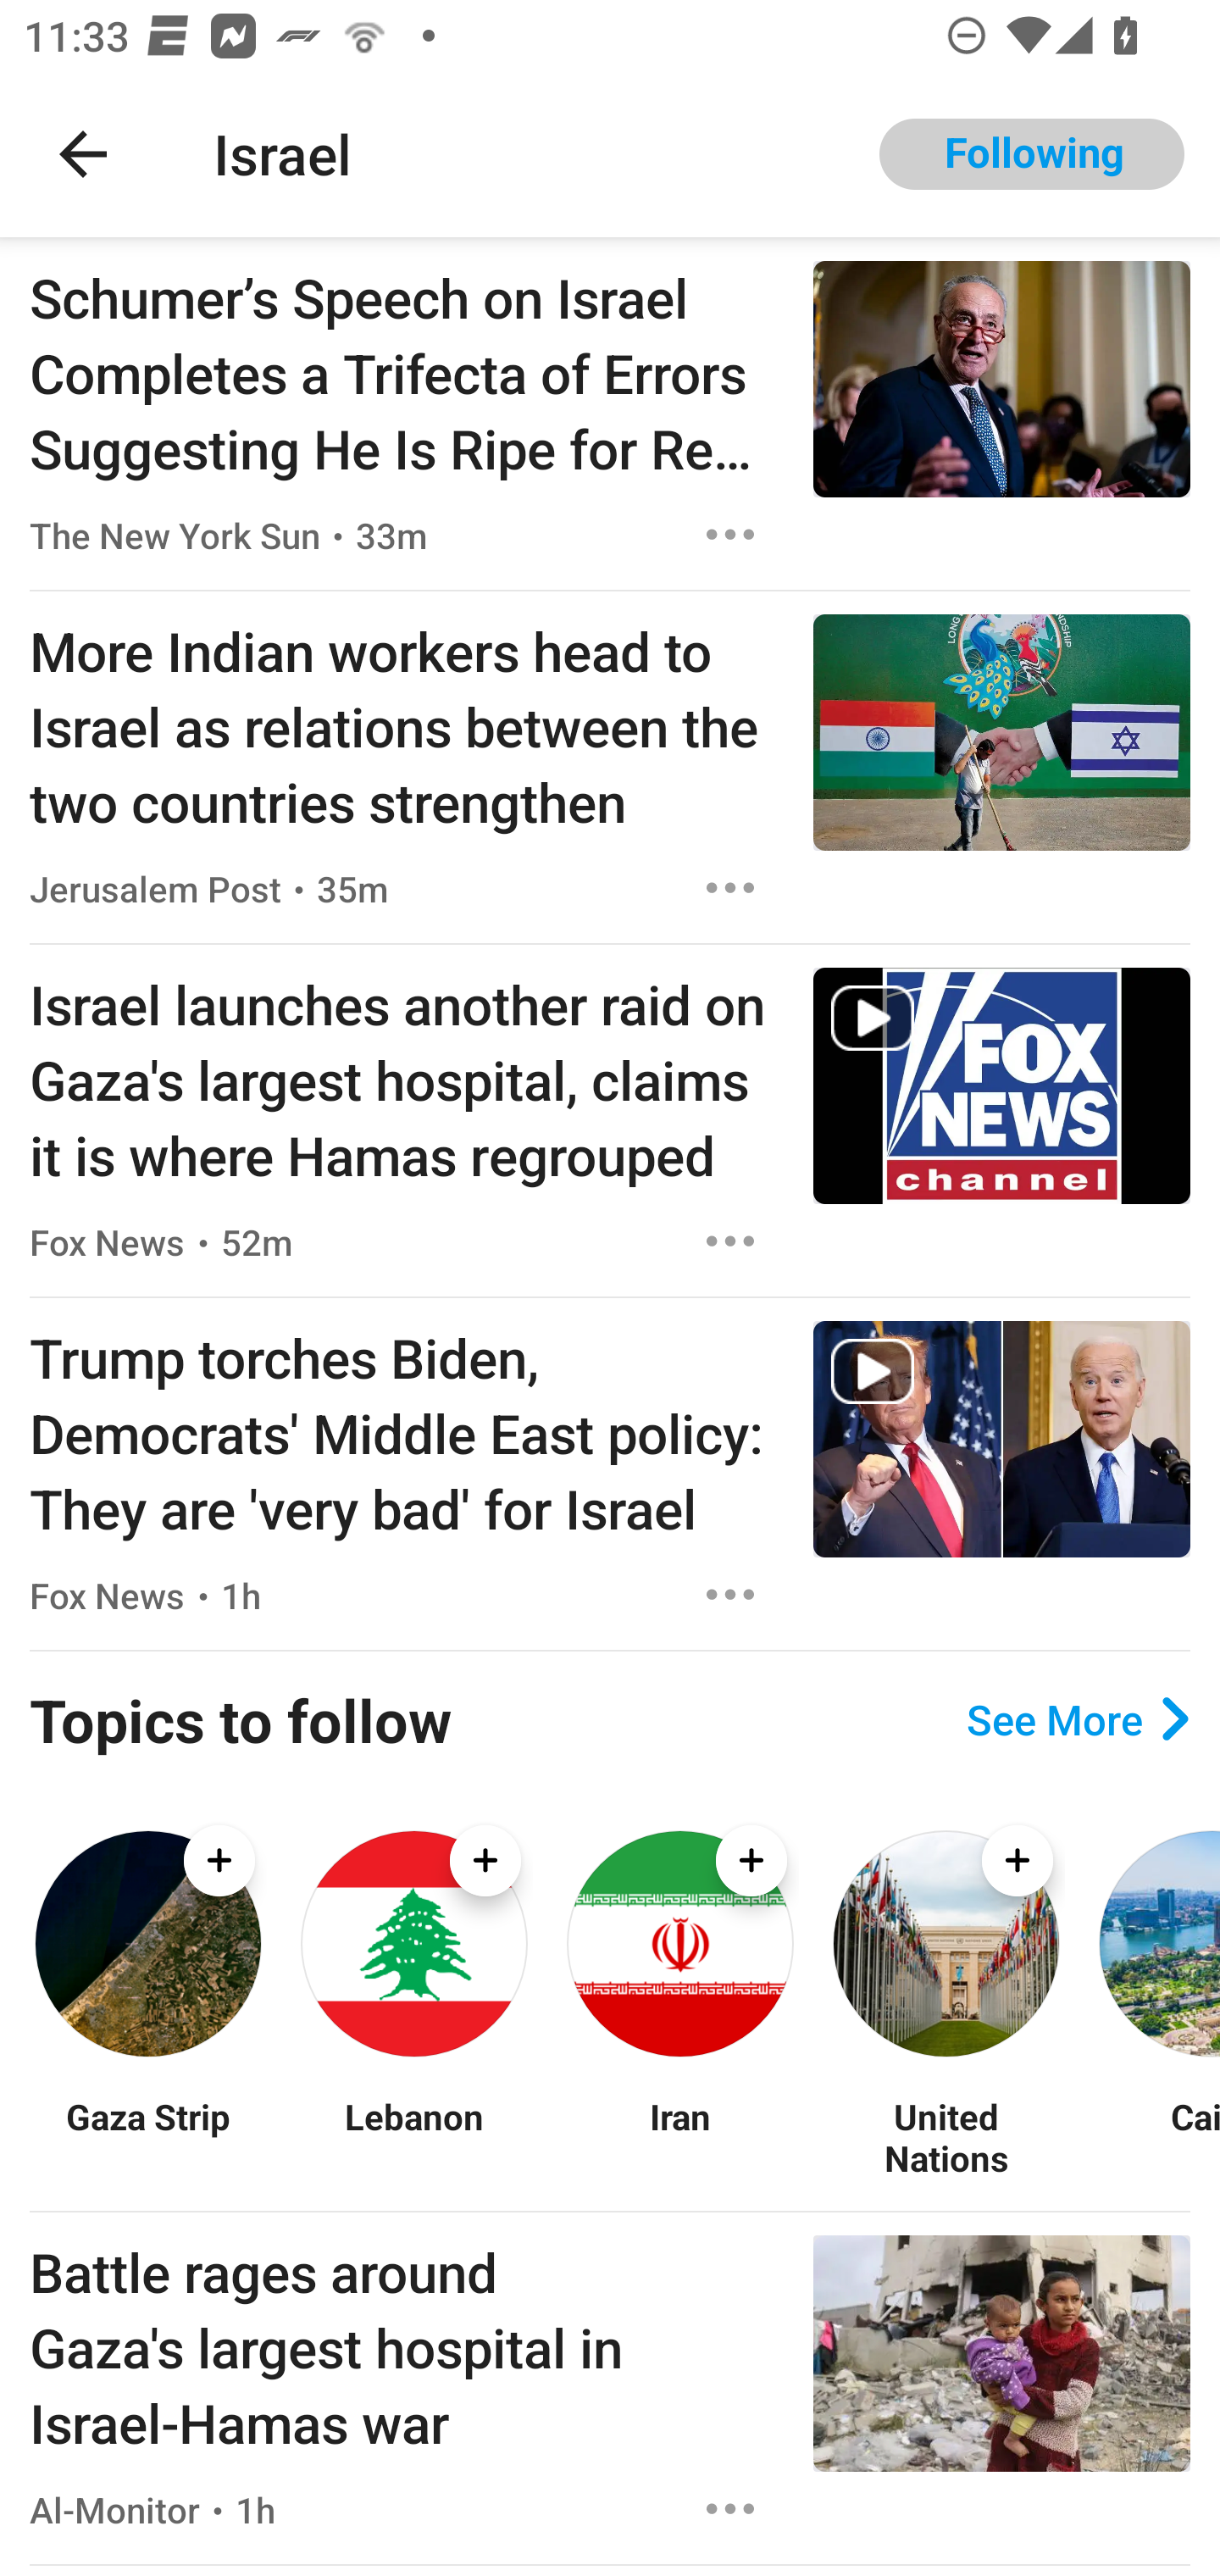  I want to click on United Nations, so click(945, 2136).